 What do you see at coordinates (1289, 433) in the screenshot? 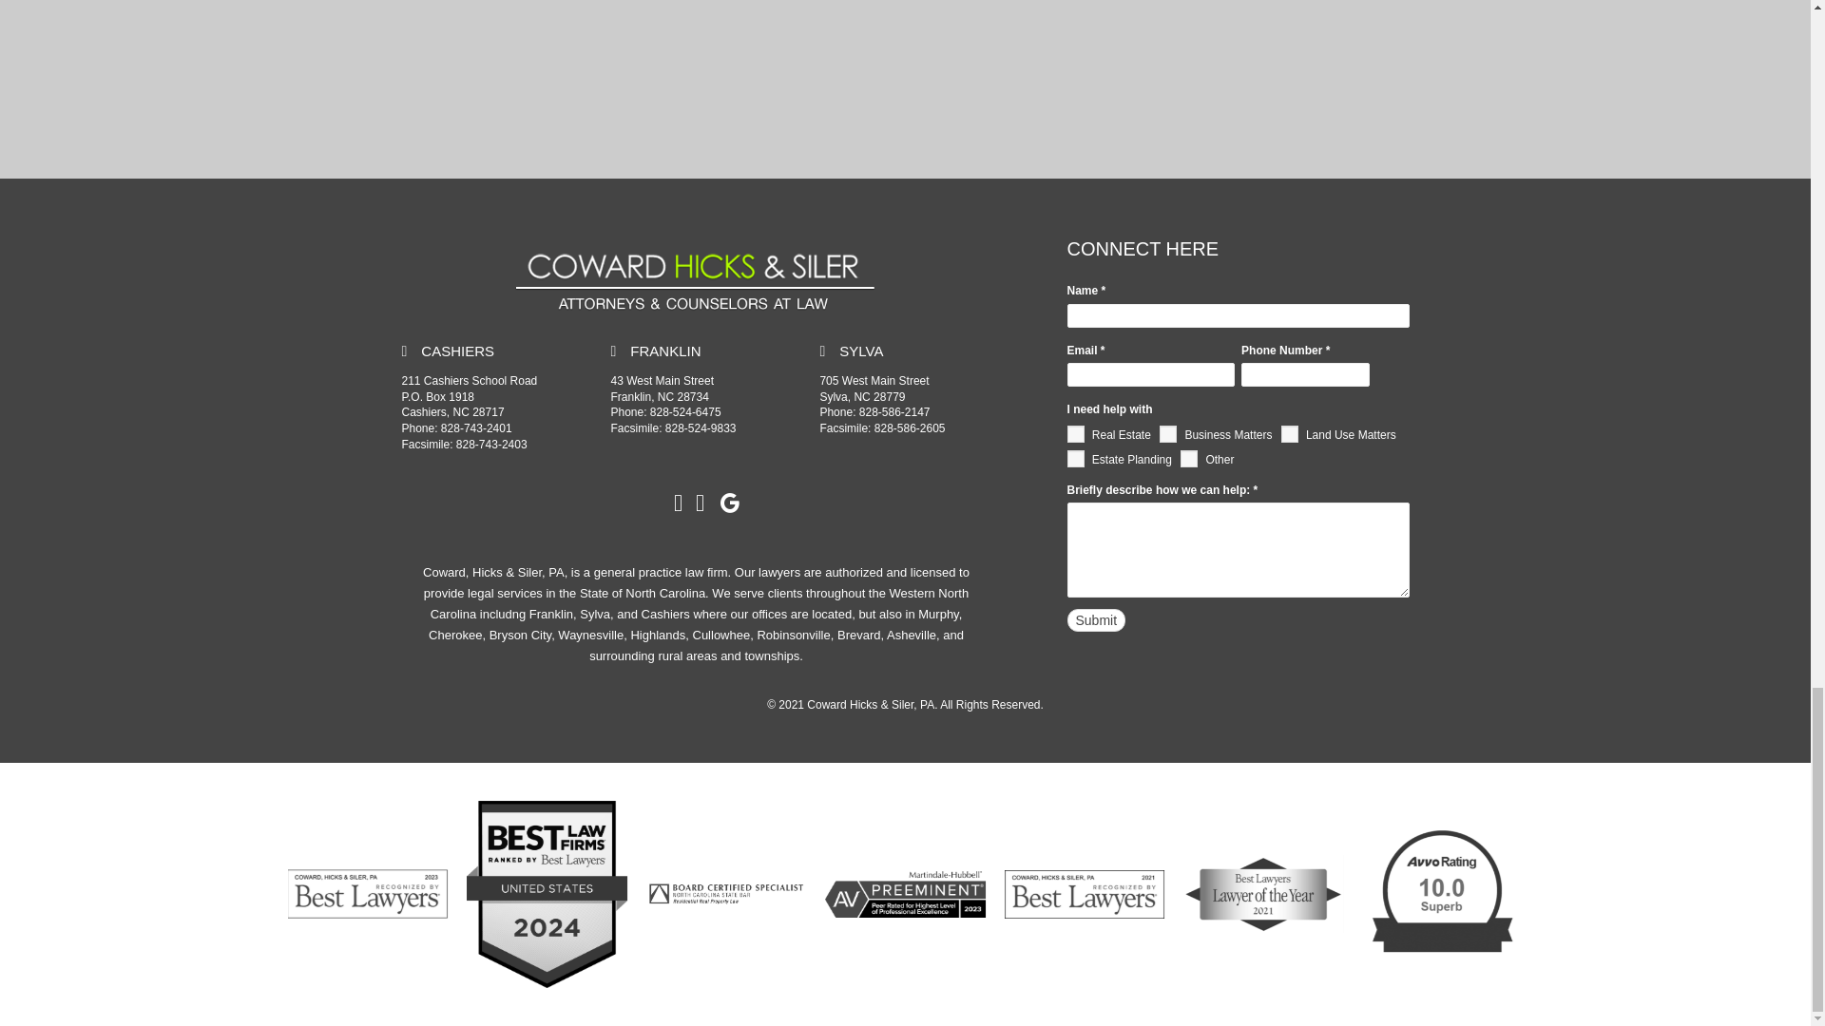
I see `Land Use Matters` at bounding box center [1289, 433].